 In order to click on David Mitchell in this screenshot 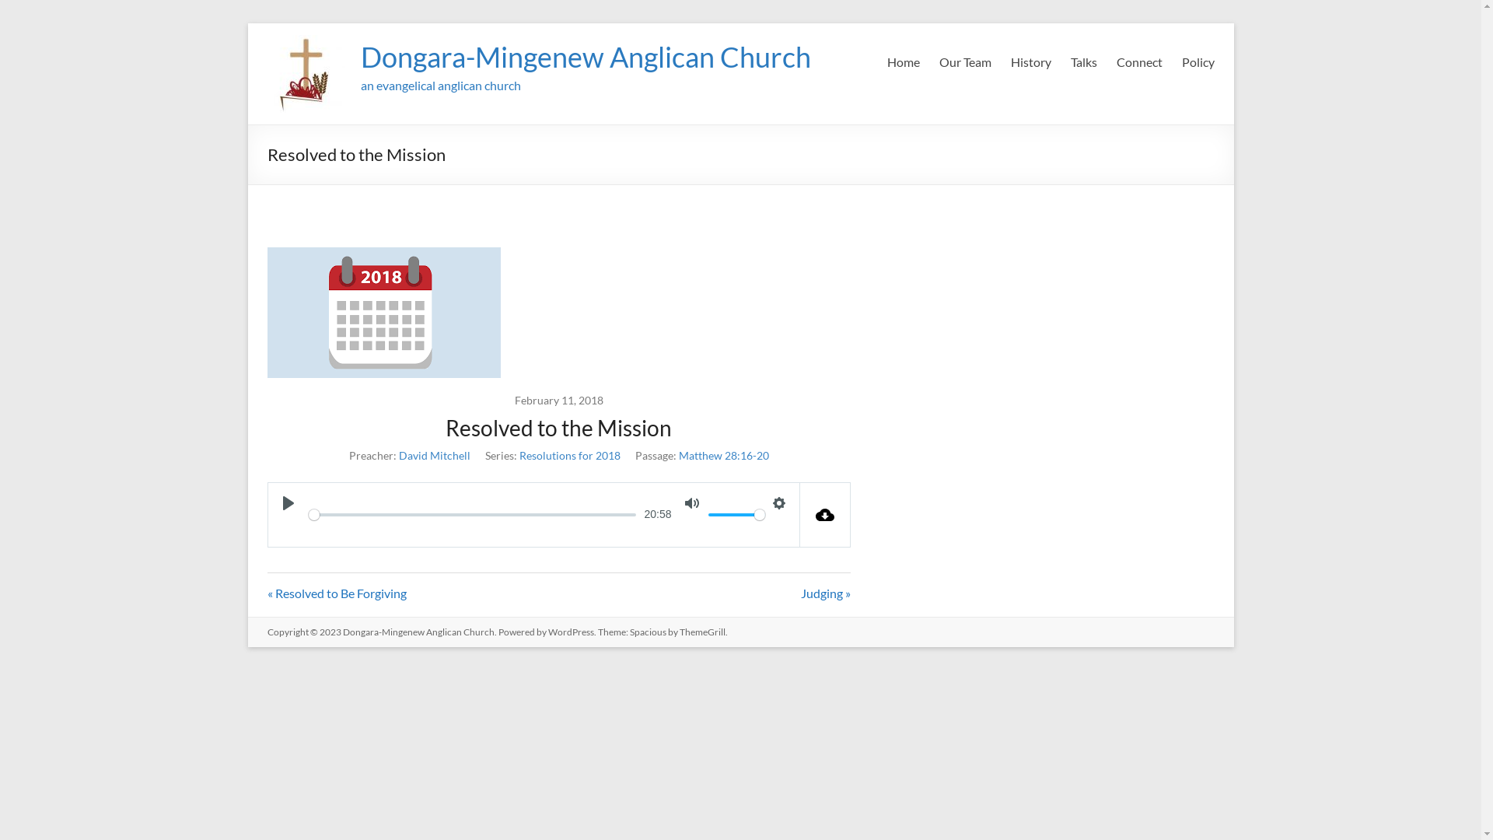, I will do `click(434, 456)`.